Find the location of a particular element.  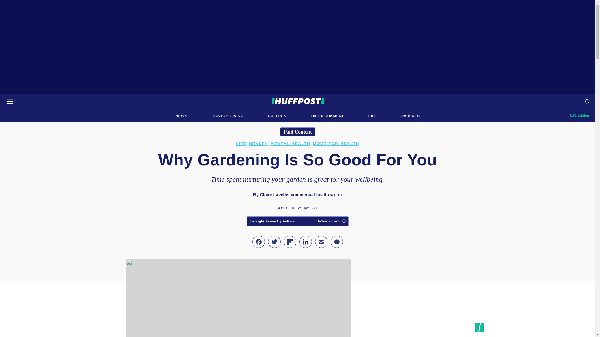

POLITICS is located at coordinates (410, 116).